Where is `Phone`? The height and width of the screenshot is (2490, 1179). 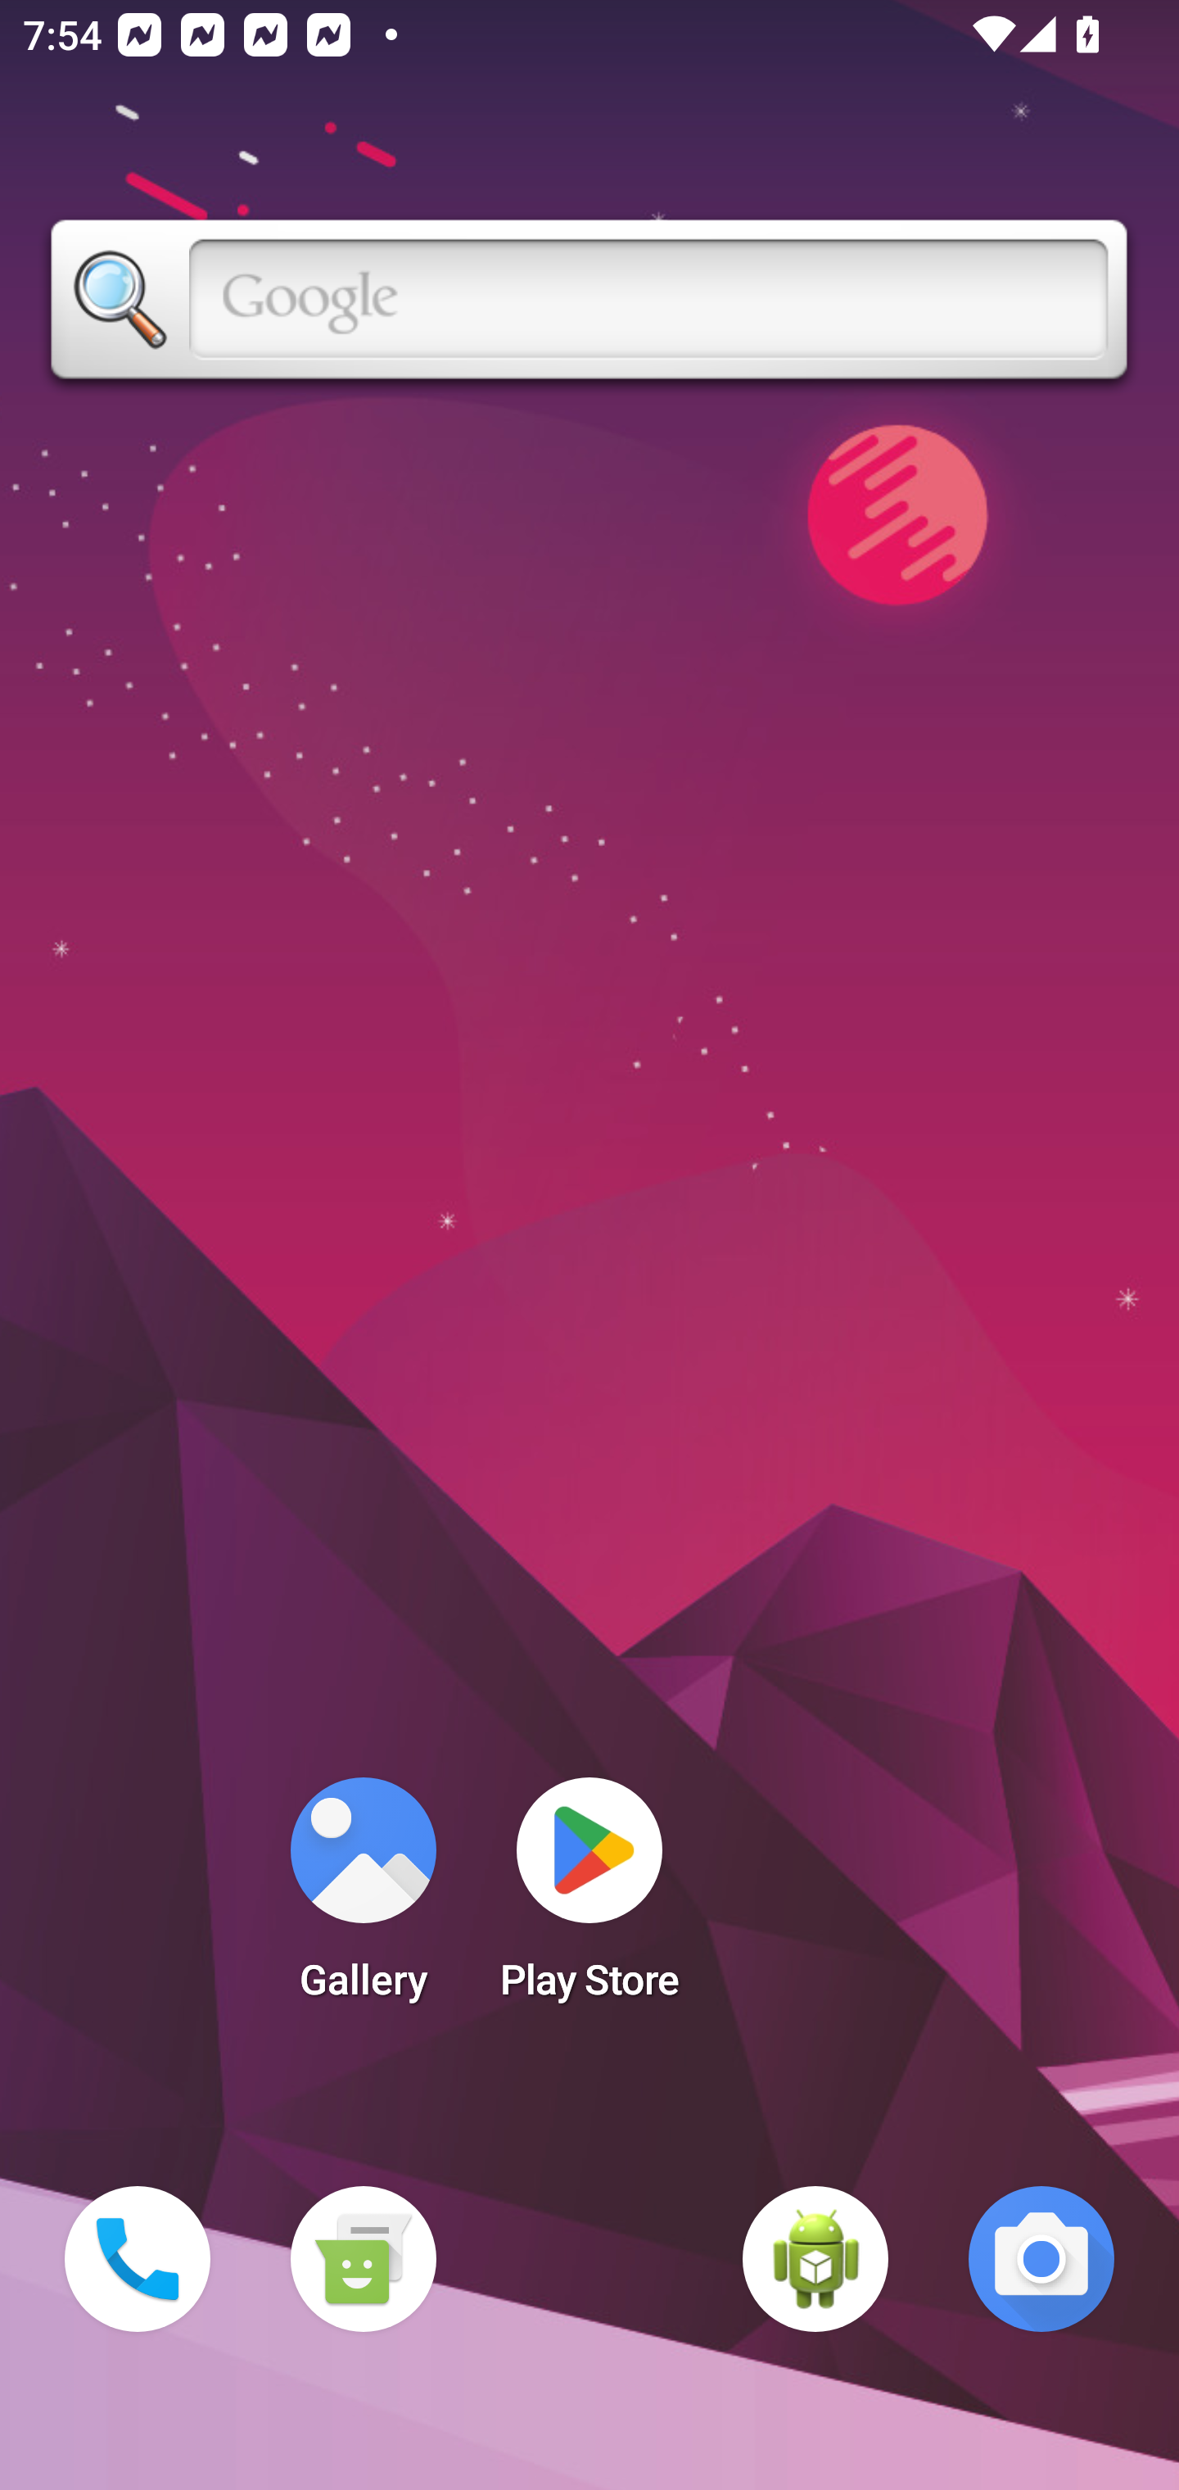
Phone is located at coordinates (138, 2259).